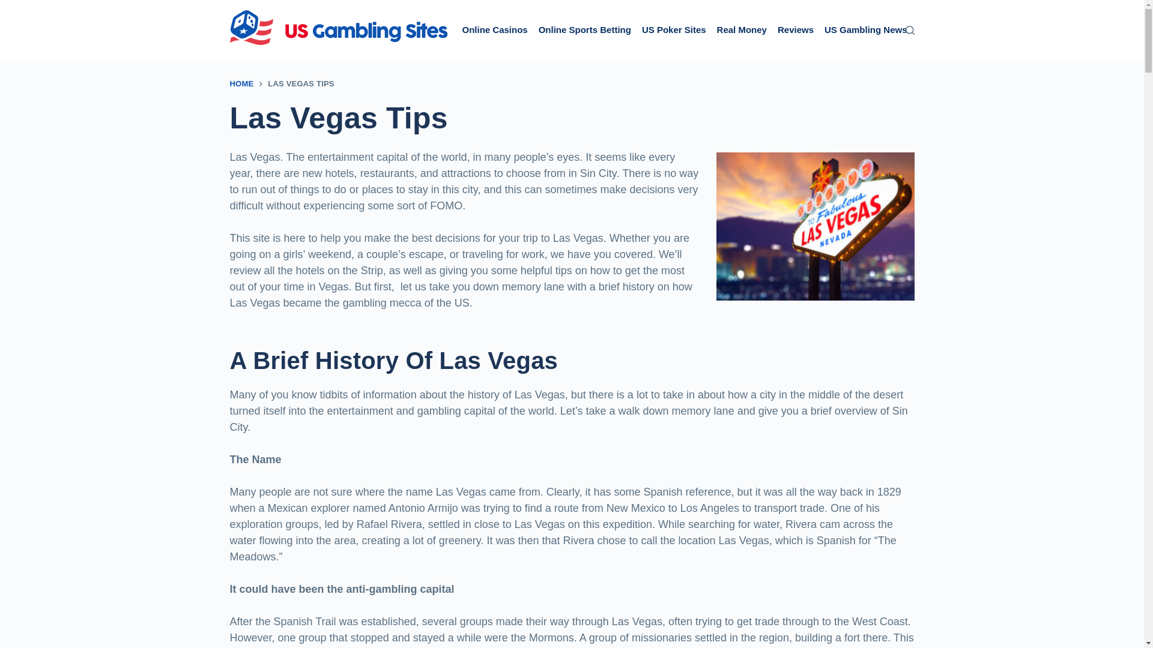 This screenshot has width=1153, height=648. What do you see at coordinates (866, 30) in the screenshot?
I see `US Gambling News` at bounding box center [866, 30].